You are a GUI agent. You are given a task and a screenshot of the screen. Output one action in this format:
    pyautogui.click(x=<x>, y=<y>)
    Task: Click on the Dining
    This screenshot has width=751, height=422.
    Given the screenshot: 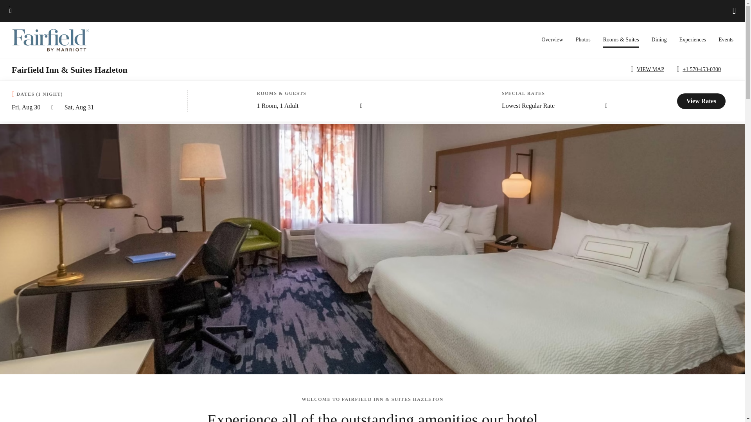 What is the action you would take?
    pyautogui.click(x=659, y=39)
    